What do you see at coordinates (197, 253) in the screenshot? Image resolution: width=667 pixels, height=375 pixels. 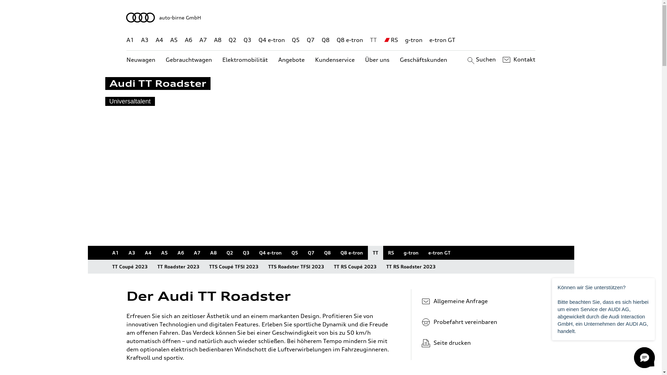 I see `A7` at bounding box center [197, 253].